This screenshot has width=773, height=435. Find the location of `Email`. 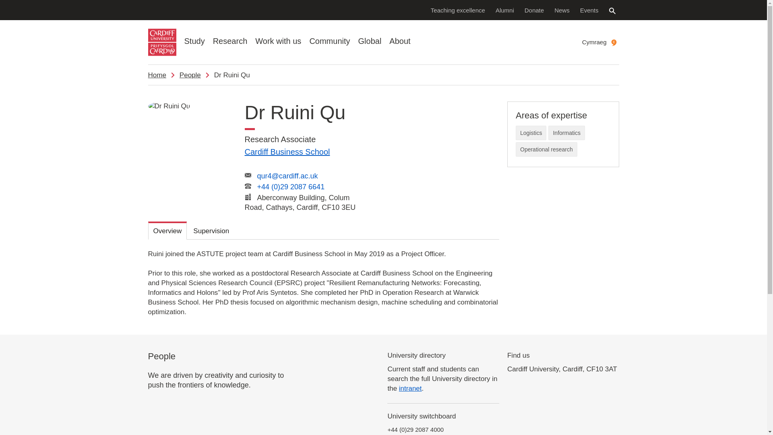

Email is located at coordinates (248, 175).